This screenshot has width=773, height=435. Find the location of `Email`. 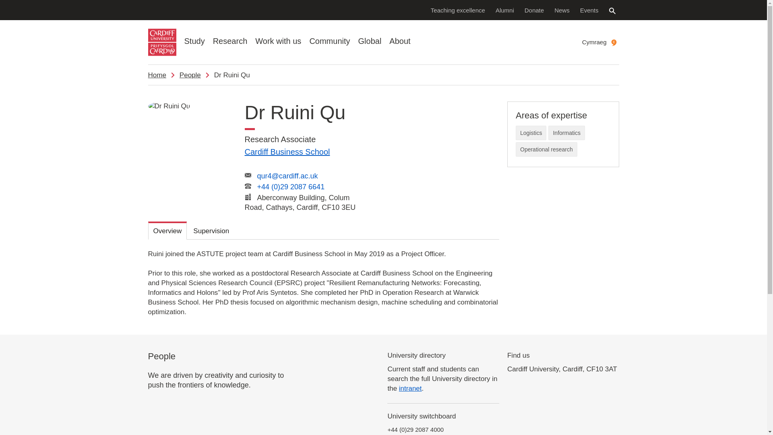

Email is located at coordinates (248, 175).